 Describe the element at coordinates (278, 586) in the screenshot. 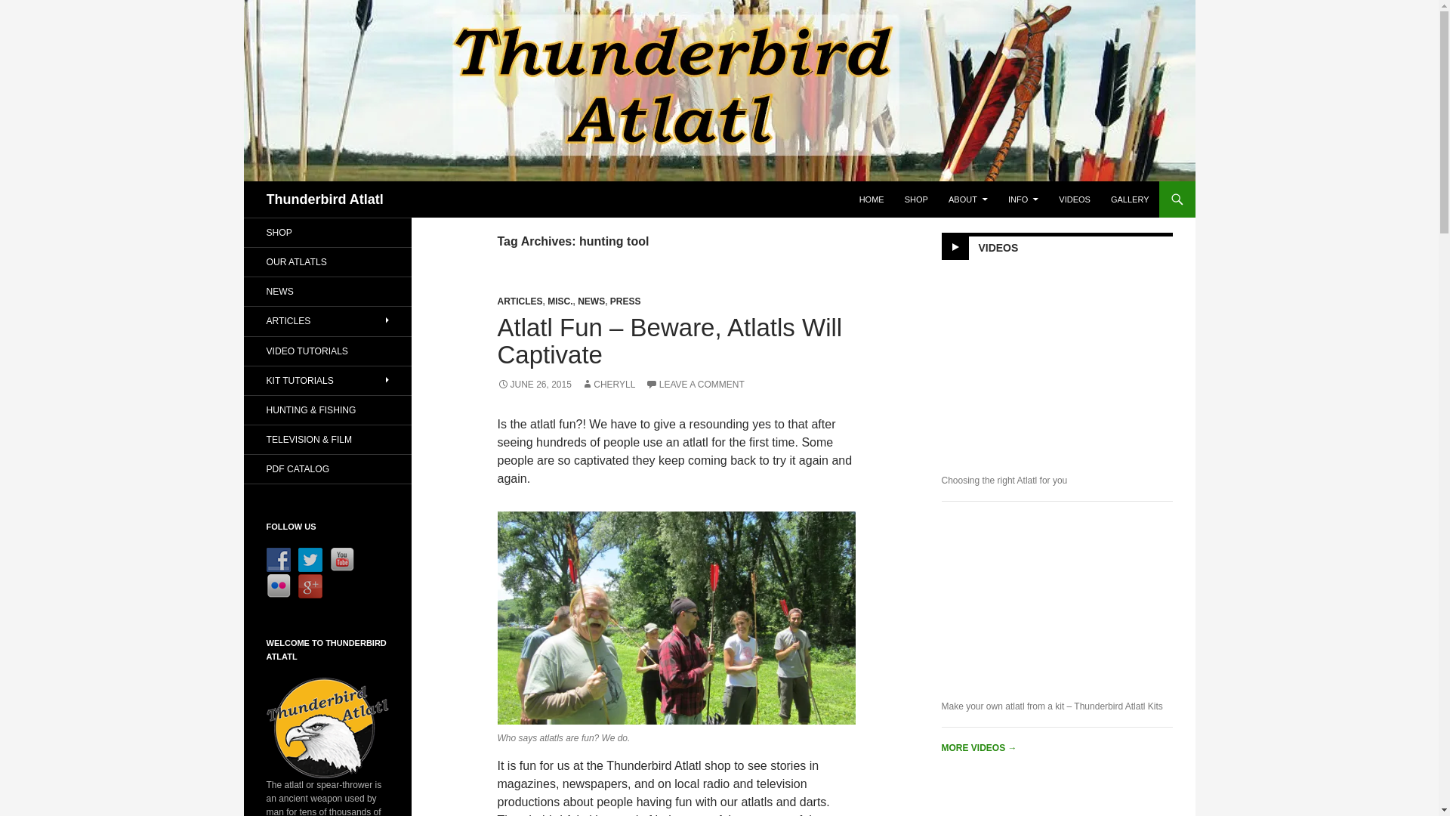

I see `Follow Us on Flickr` at that location.